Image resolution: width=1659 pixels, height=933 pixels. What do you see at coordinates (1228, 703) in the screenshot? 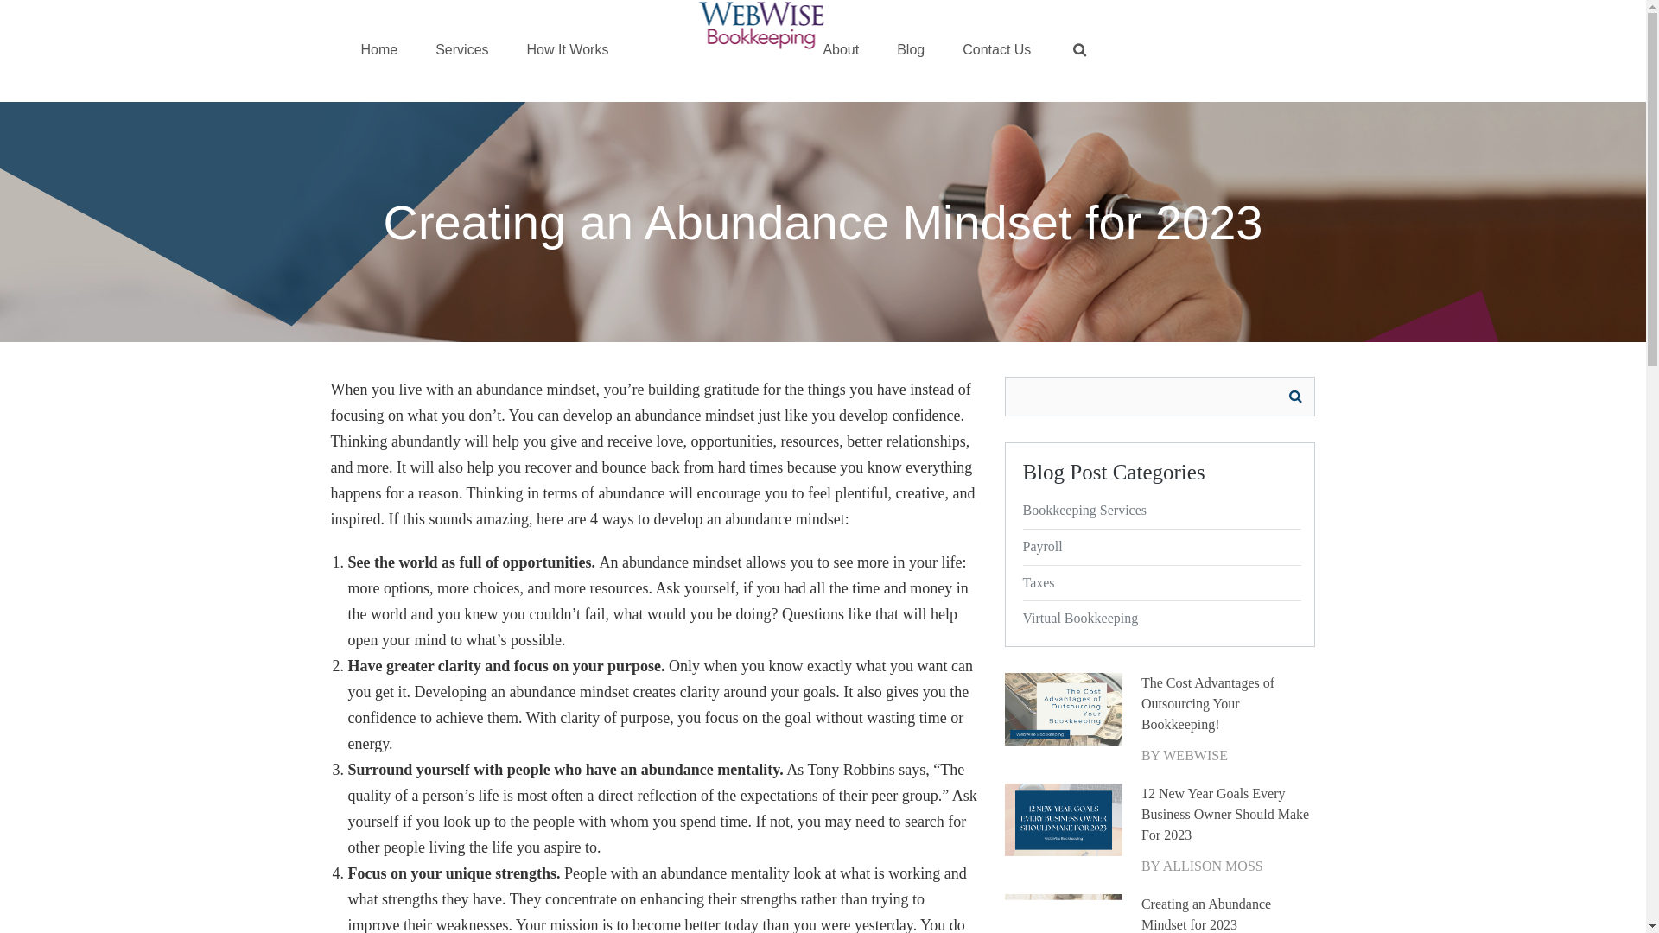
I see `The Cost Advantages of Outsourcing Your Bookkeeping!` at bounding box center [1228, 703].